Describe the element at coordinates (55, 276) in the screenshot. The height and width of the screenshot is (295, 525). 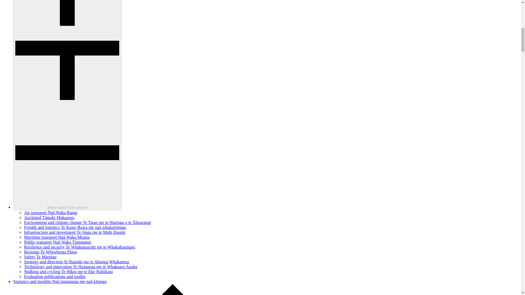
I see `Evaluation publications and toolkit` at that location.